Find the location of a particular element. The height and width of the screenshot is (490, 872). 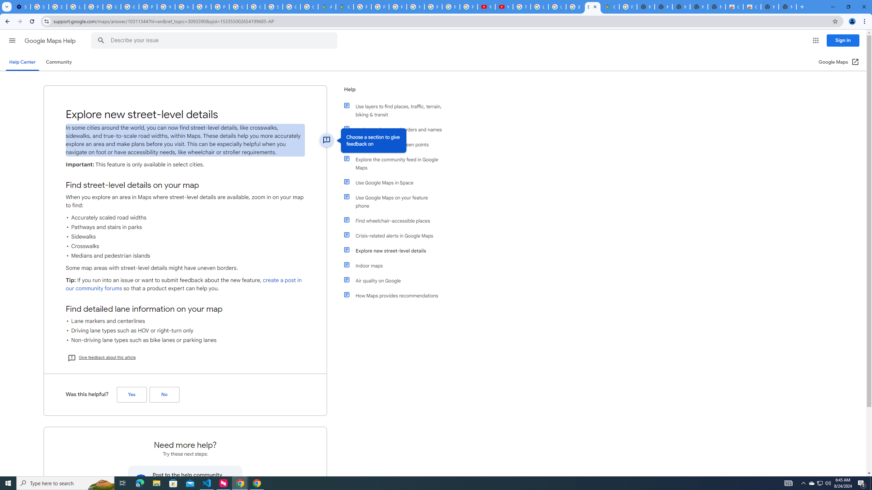

Understand country borders and names is located at coordinates (396, 129).